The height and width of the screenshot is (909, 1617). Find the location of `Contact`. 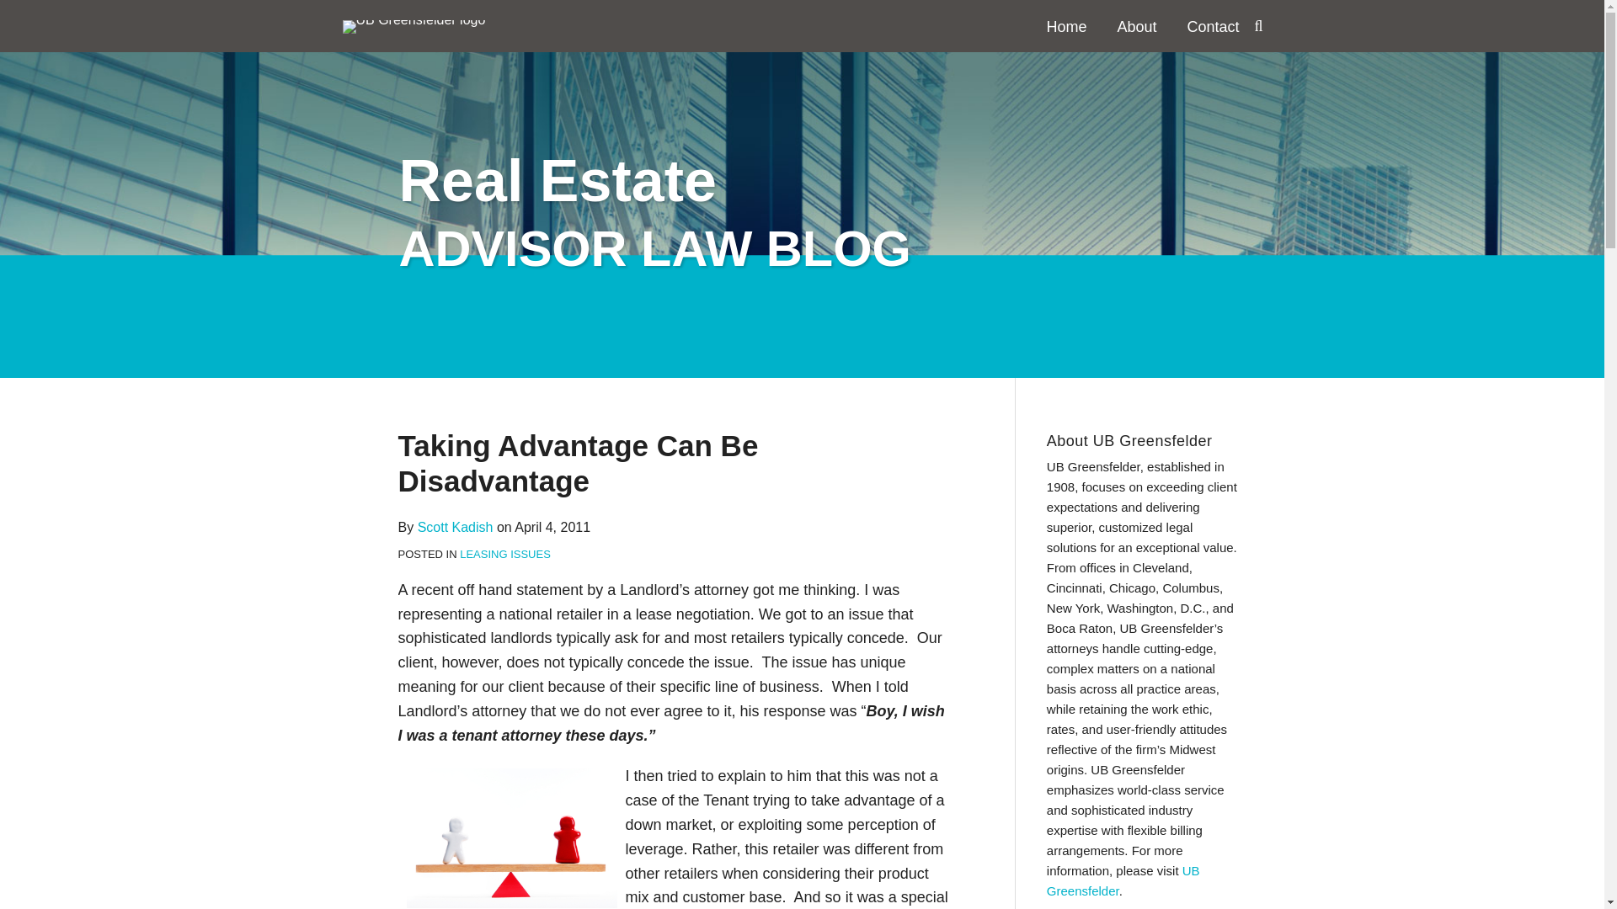

Contact is located at coordinates (1213, 27).